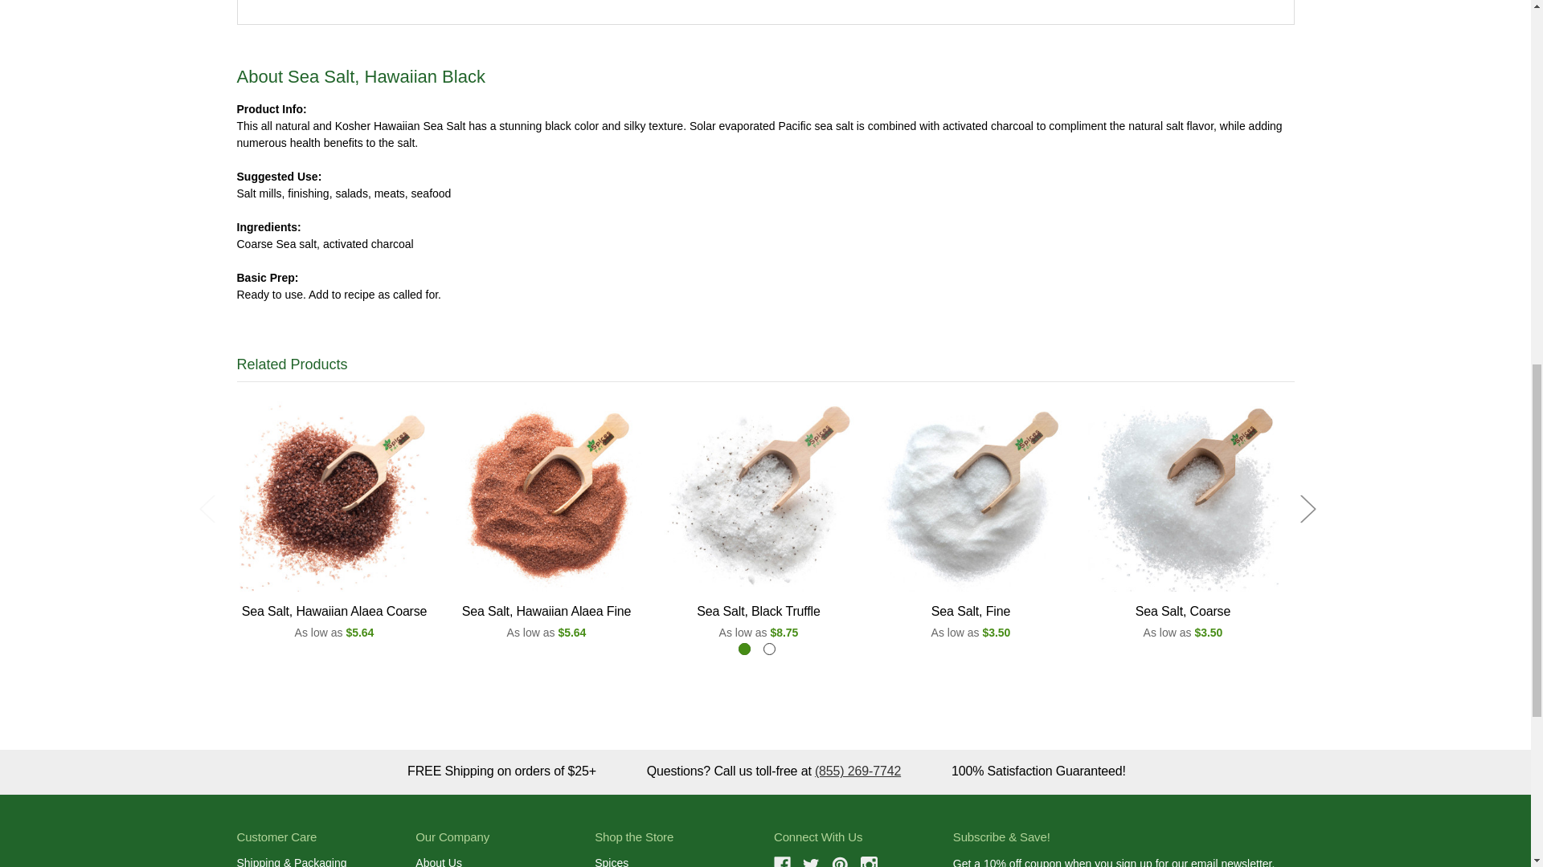  I want to click on Sea Salt, Fine, so click(971, 496).